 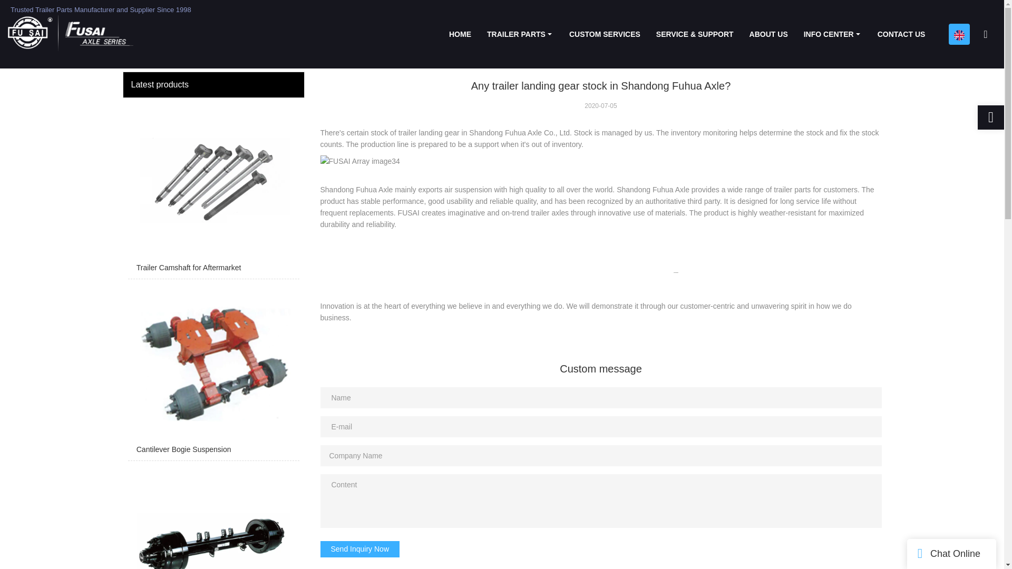 I want to click on INFO CENTER, so click(x=832, y=34).